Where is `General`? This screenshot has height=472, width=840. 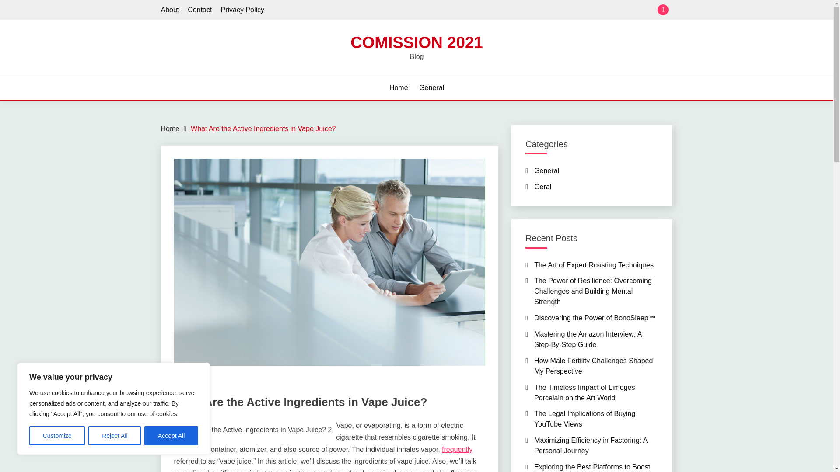 General is located at coordinates (431, 87).